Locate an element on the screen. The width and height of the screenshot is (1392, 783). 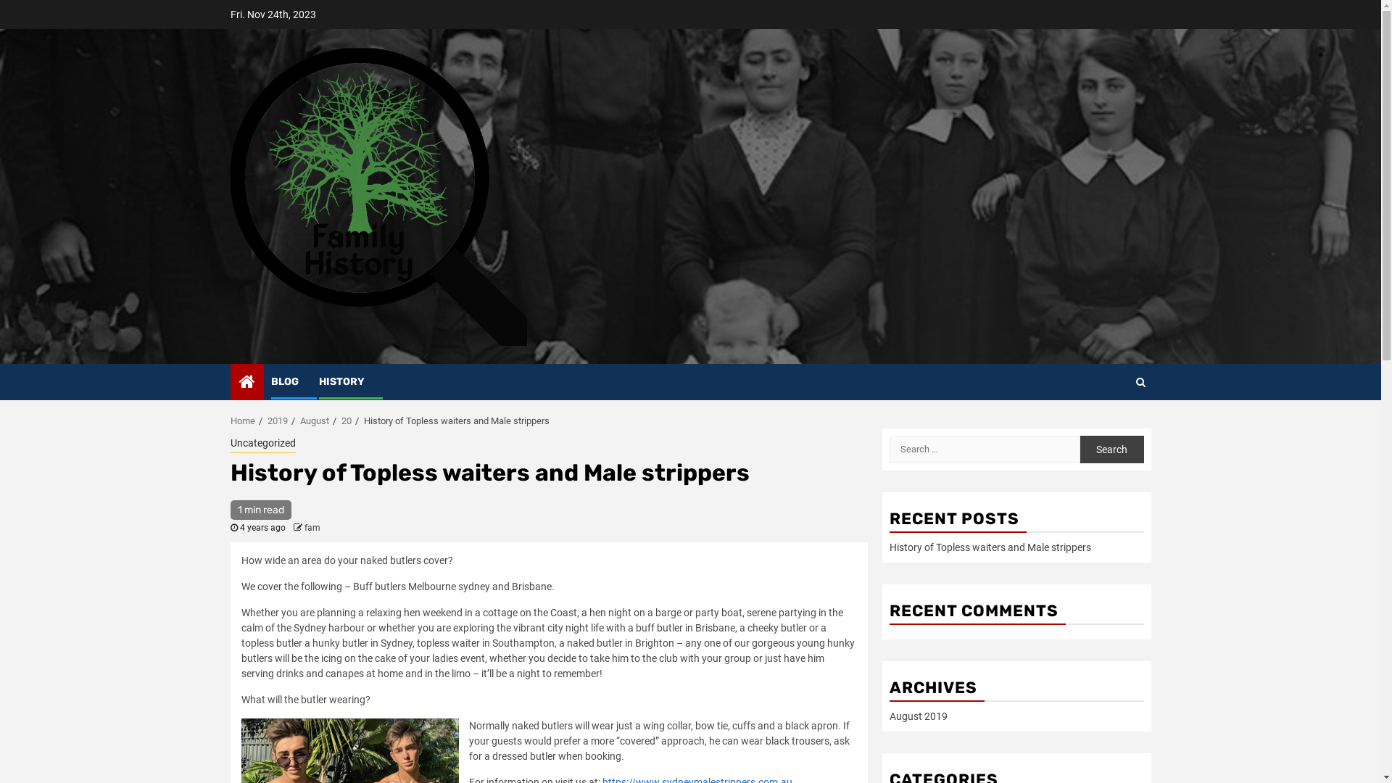
20 is located at coordinates (346, 420).